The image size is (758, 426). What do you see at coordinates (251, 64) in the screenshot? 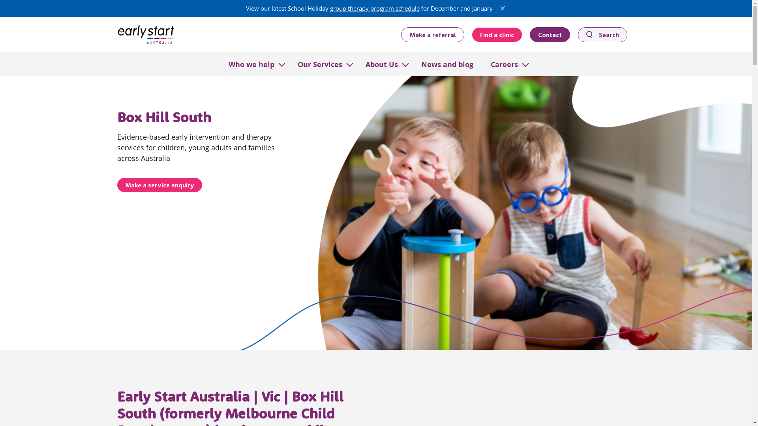
I see `Who we help` at bounding box center [251, 64].